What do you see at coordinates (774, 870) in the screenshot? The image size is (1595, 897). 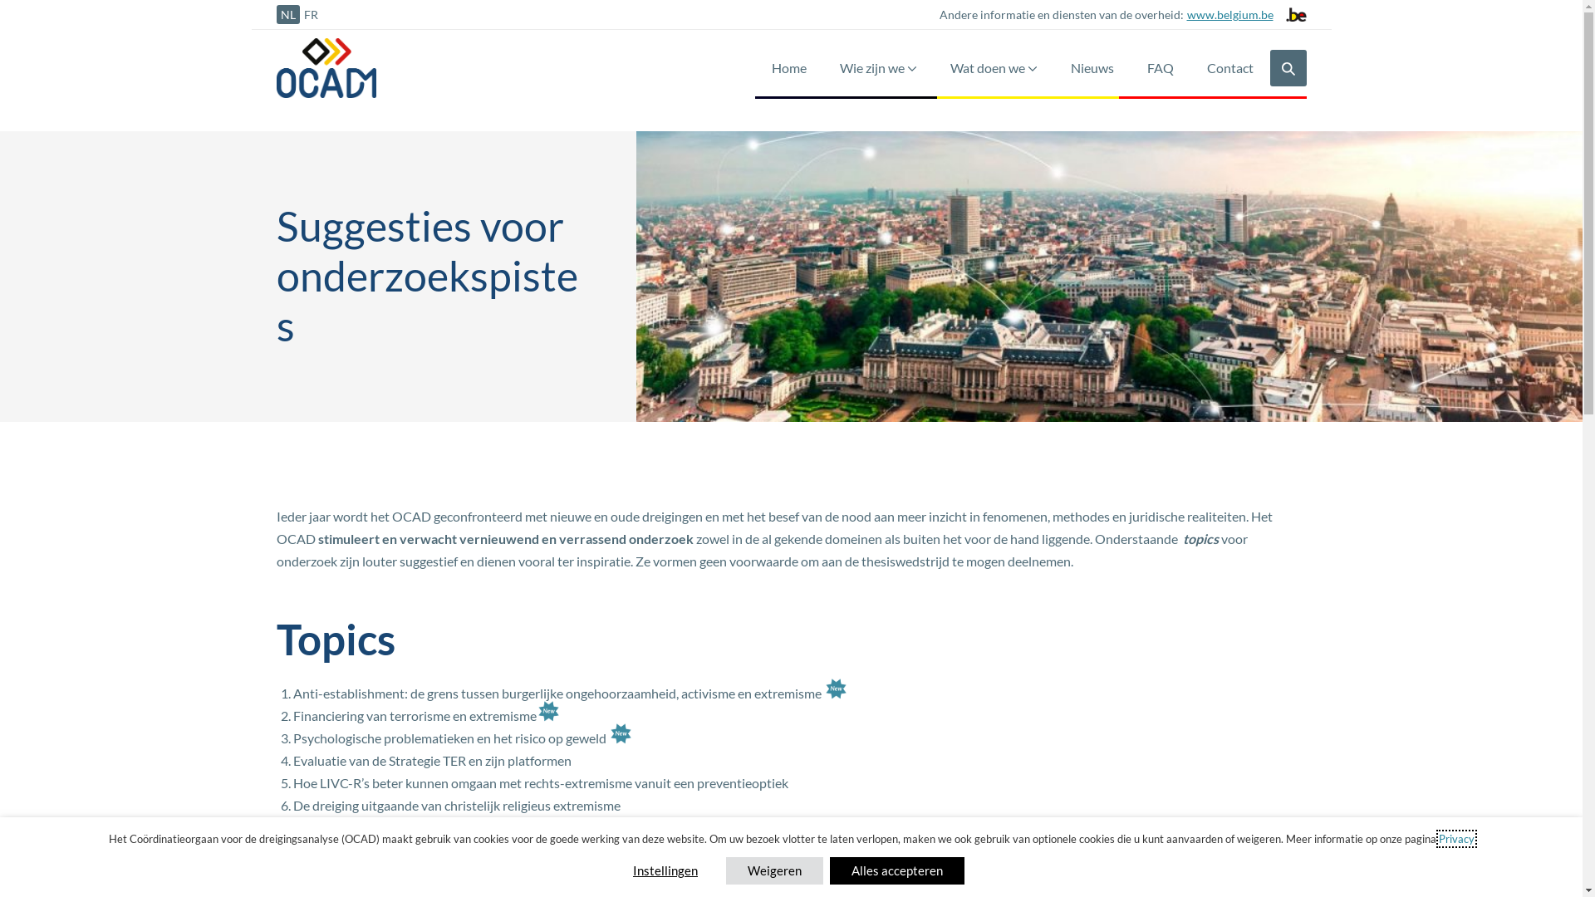 I see `Weigeren` at bounding box center [774, 870].